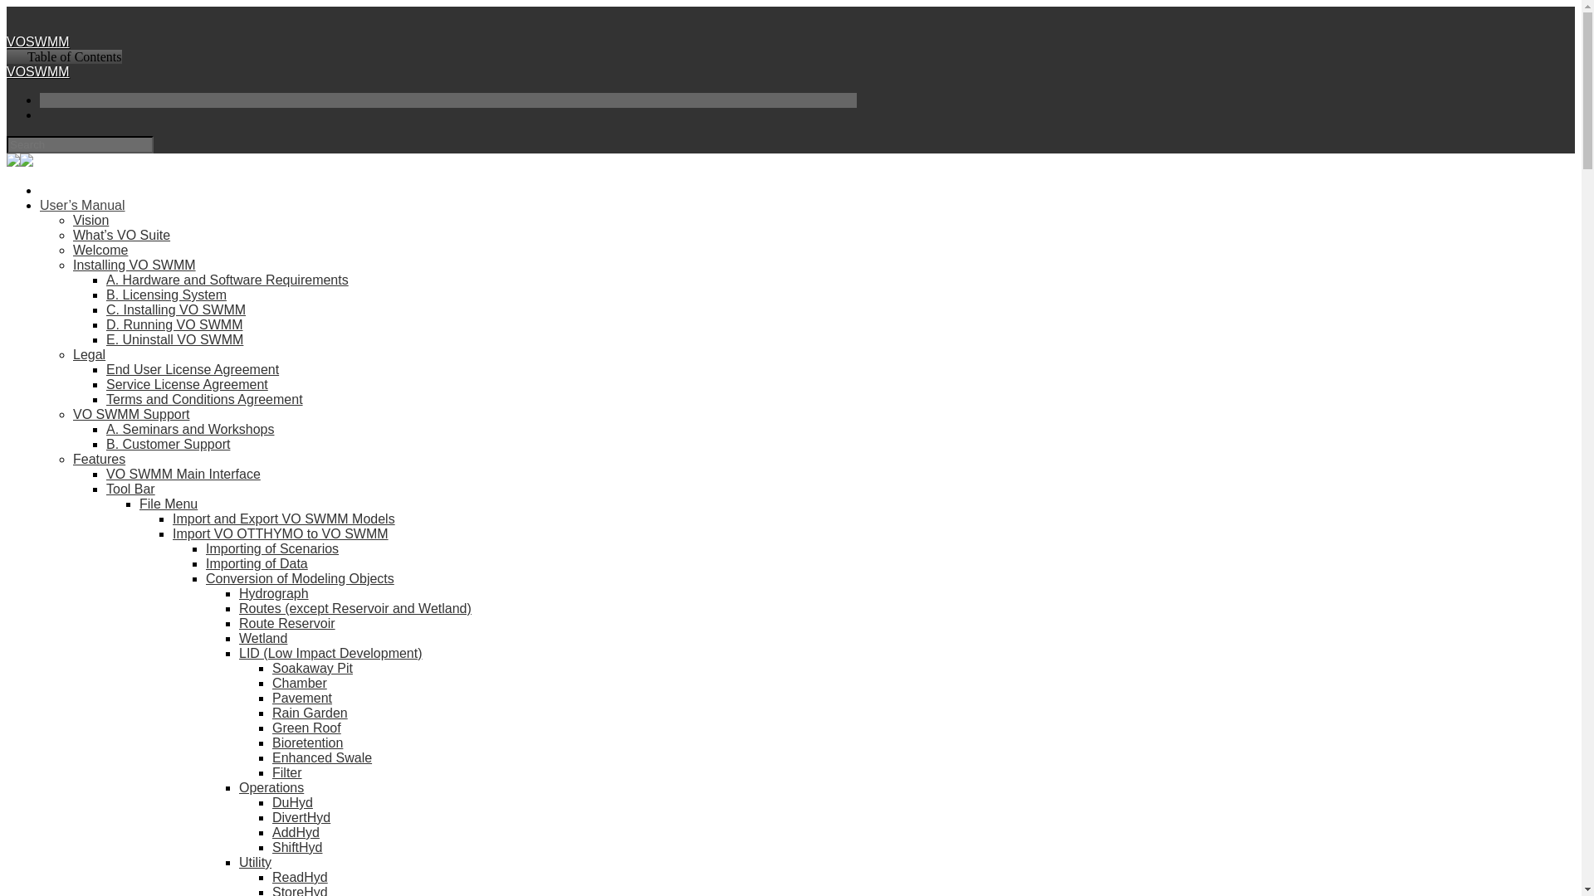 This screenshot has width=1594, height=896. What do you see at coordinates (312, 669) in the screenshot?
I see `Soakaway Pit` at bounding box center [312, 669].